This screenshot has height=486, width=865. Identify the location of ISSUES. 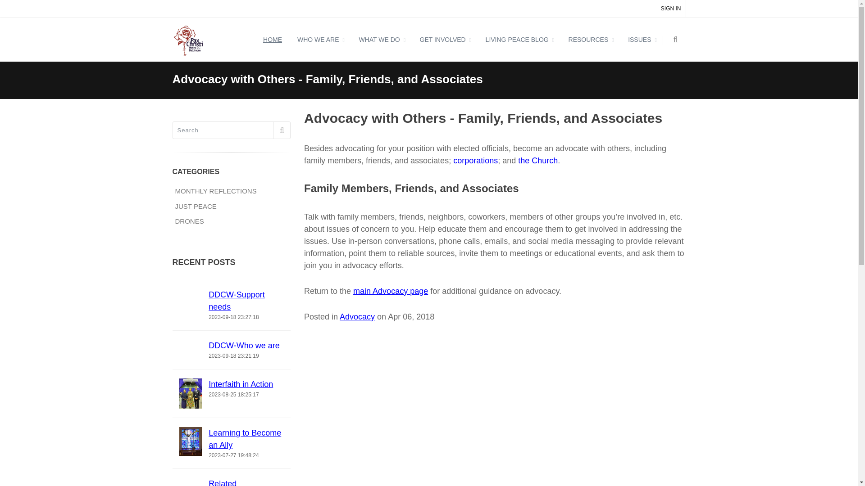
(642, 40).